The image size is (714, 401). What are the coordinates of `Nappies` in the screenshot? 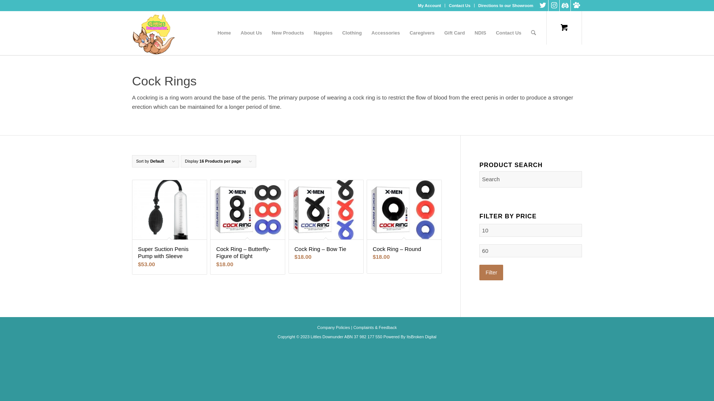 It's located at (324, 33).